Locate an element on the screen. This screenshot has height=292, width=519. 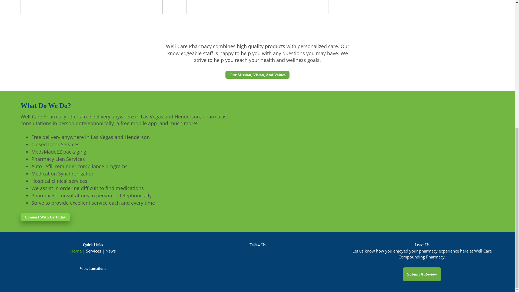
Services is located at coordinates (94, 251).